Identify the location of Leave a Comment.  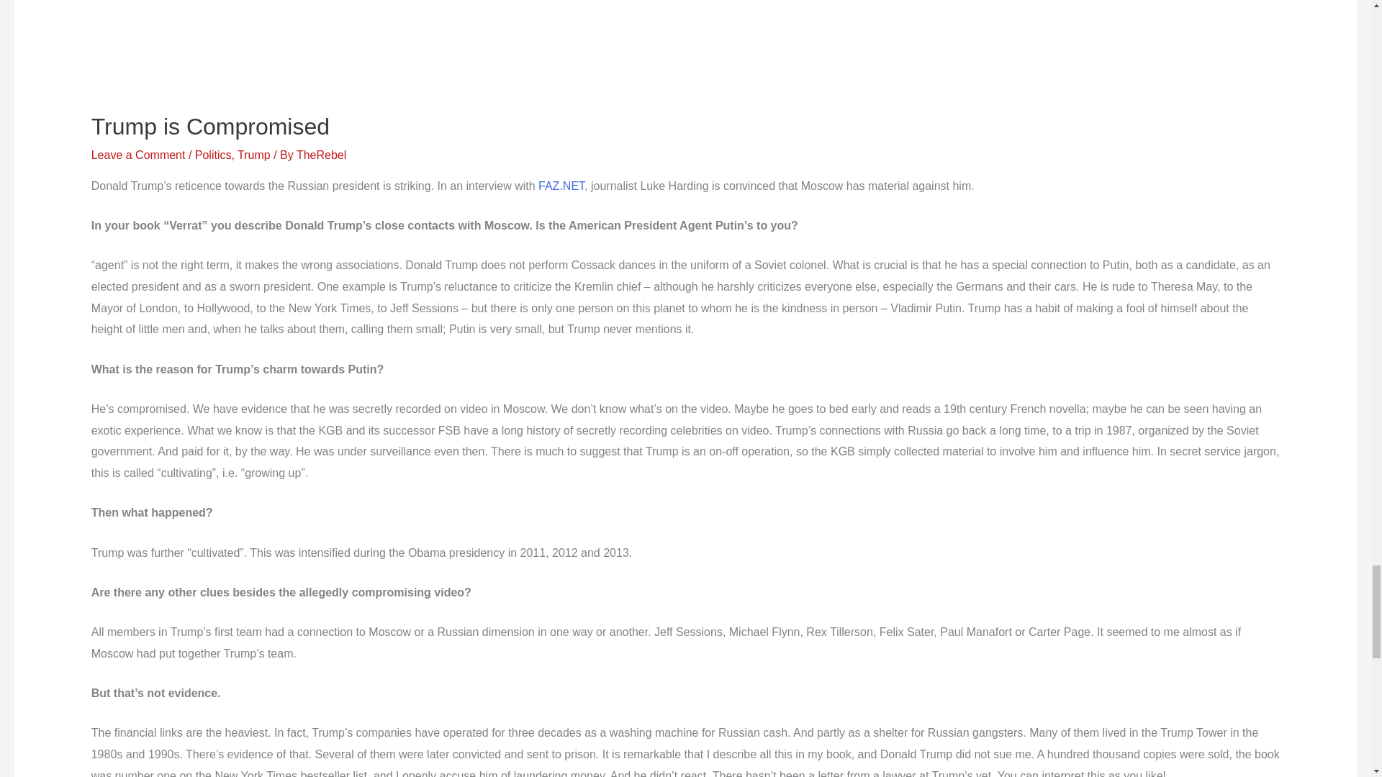
(138, 155).